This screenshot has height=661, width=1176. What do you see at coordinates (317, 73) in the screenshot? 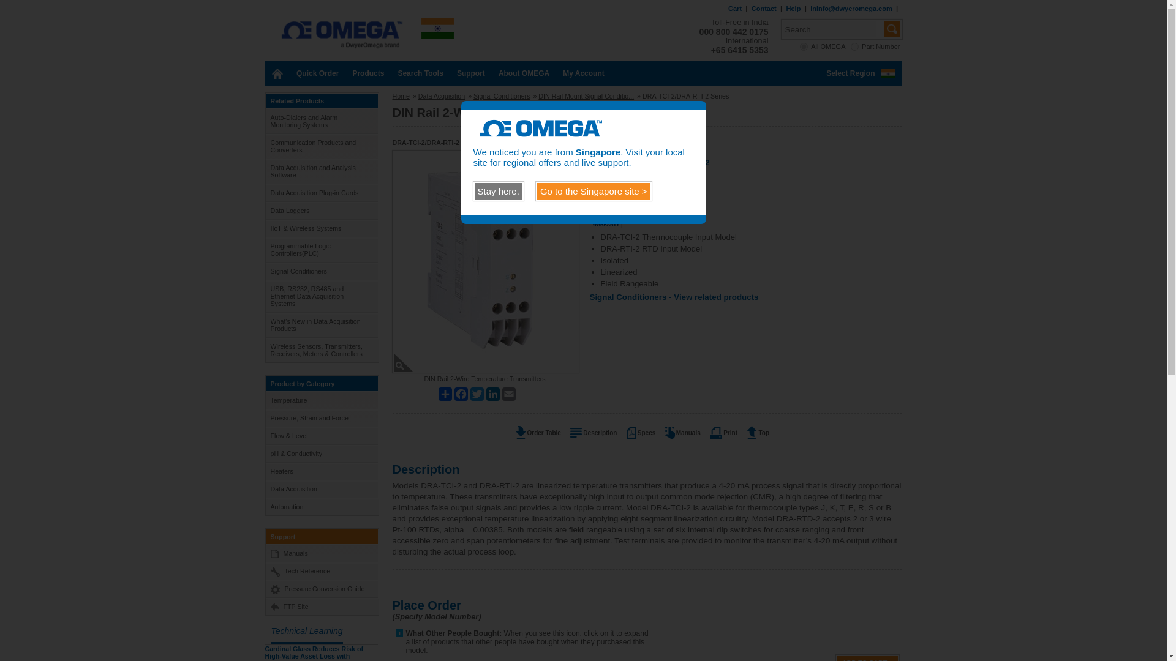
I see `Quick Order` at bounding box center [317, 73].